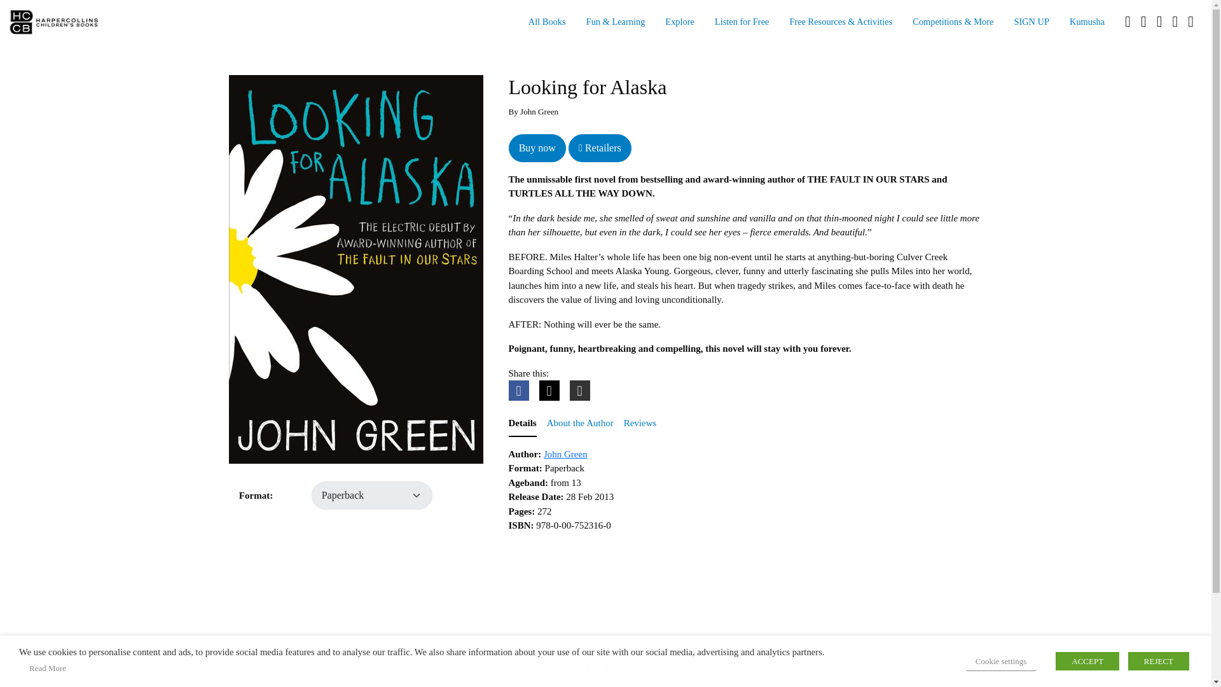  What do you see at coordinates (679, 22) in the screenshot?
I see `Explore` at bounding box center [679, 22].